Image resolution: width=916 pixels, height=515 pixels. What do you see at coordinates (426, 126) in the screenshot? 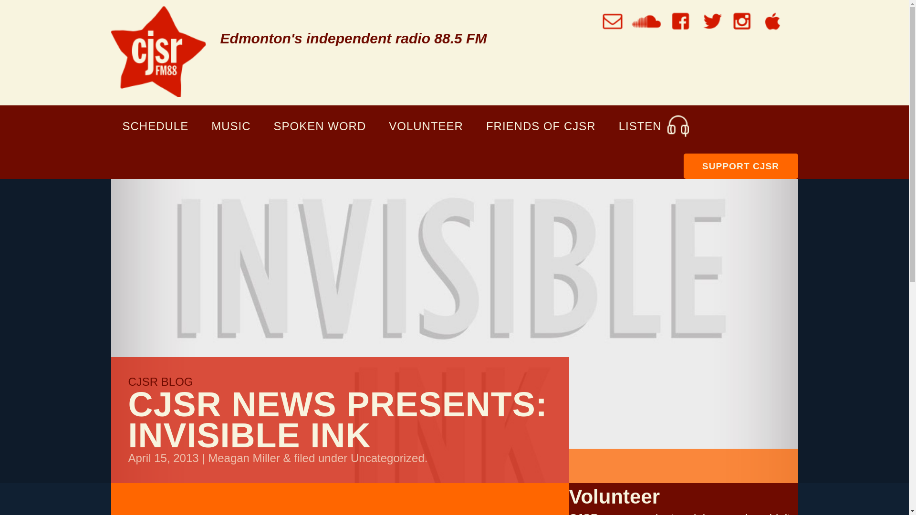
I see `VOLUNTEER` at bounding box center [426, 126].